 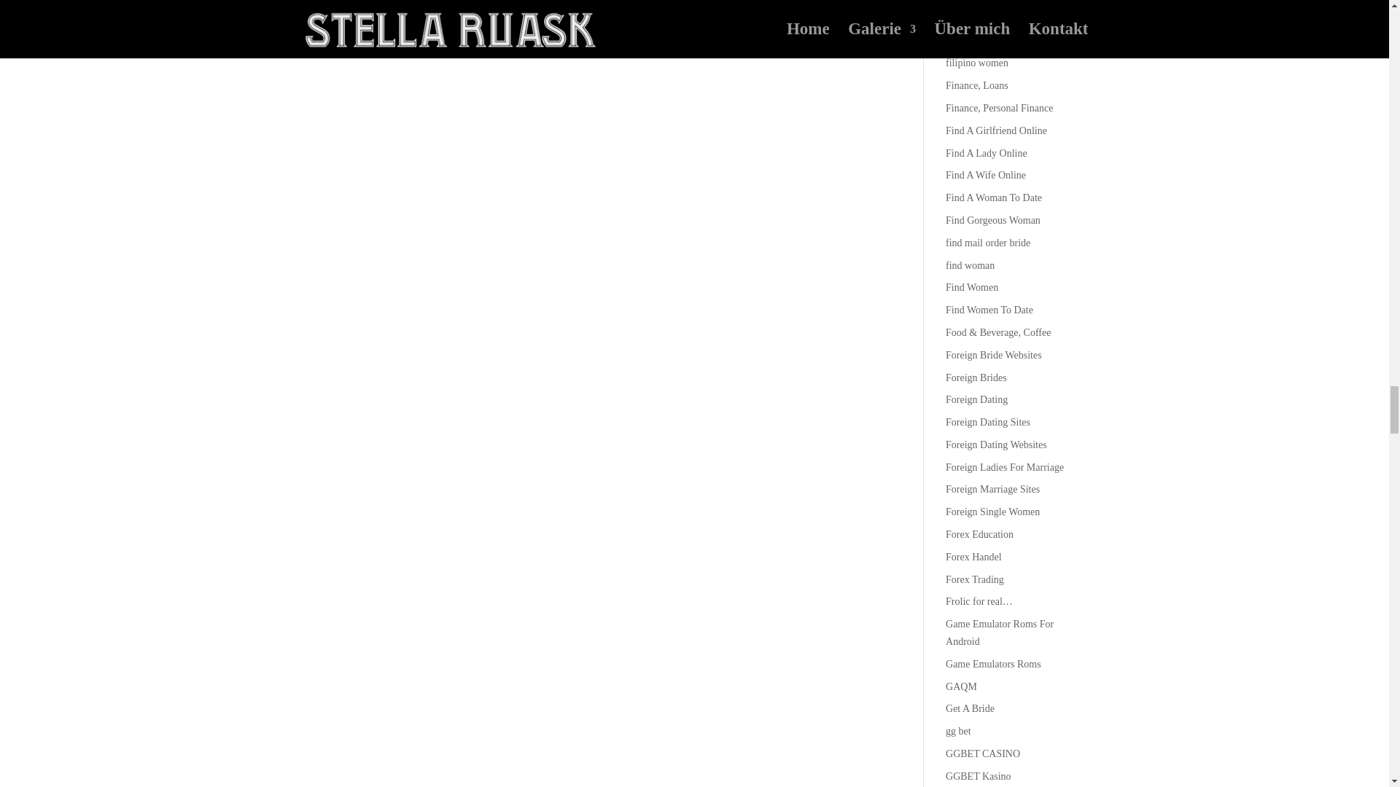 What do you see at coordinates (999, 108) in the screenshot?
I see `Finance, Personal Finance` at bounding box center [999, 108].